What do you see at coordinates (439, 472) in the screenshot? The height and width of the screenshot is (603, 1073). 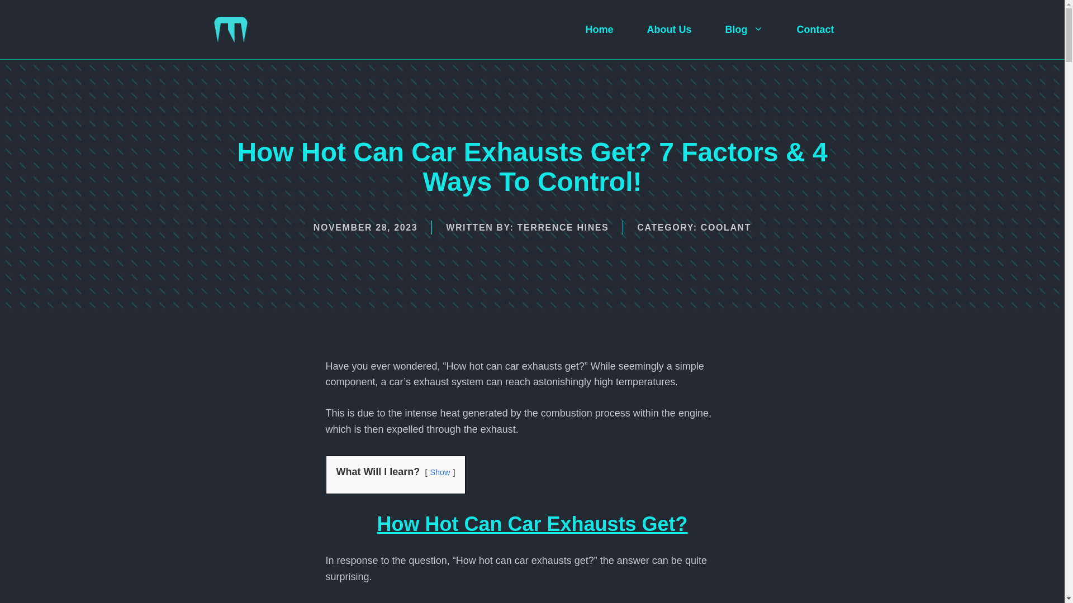 I see `Show` at bounding box center [439, 472].